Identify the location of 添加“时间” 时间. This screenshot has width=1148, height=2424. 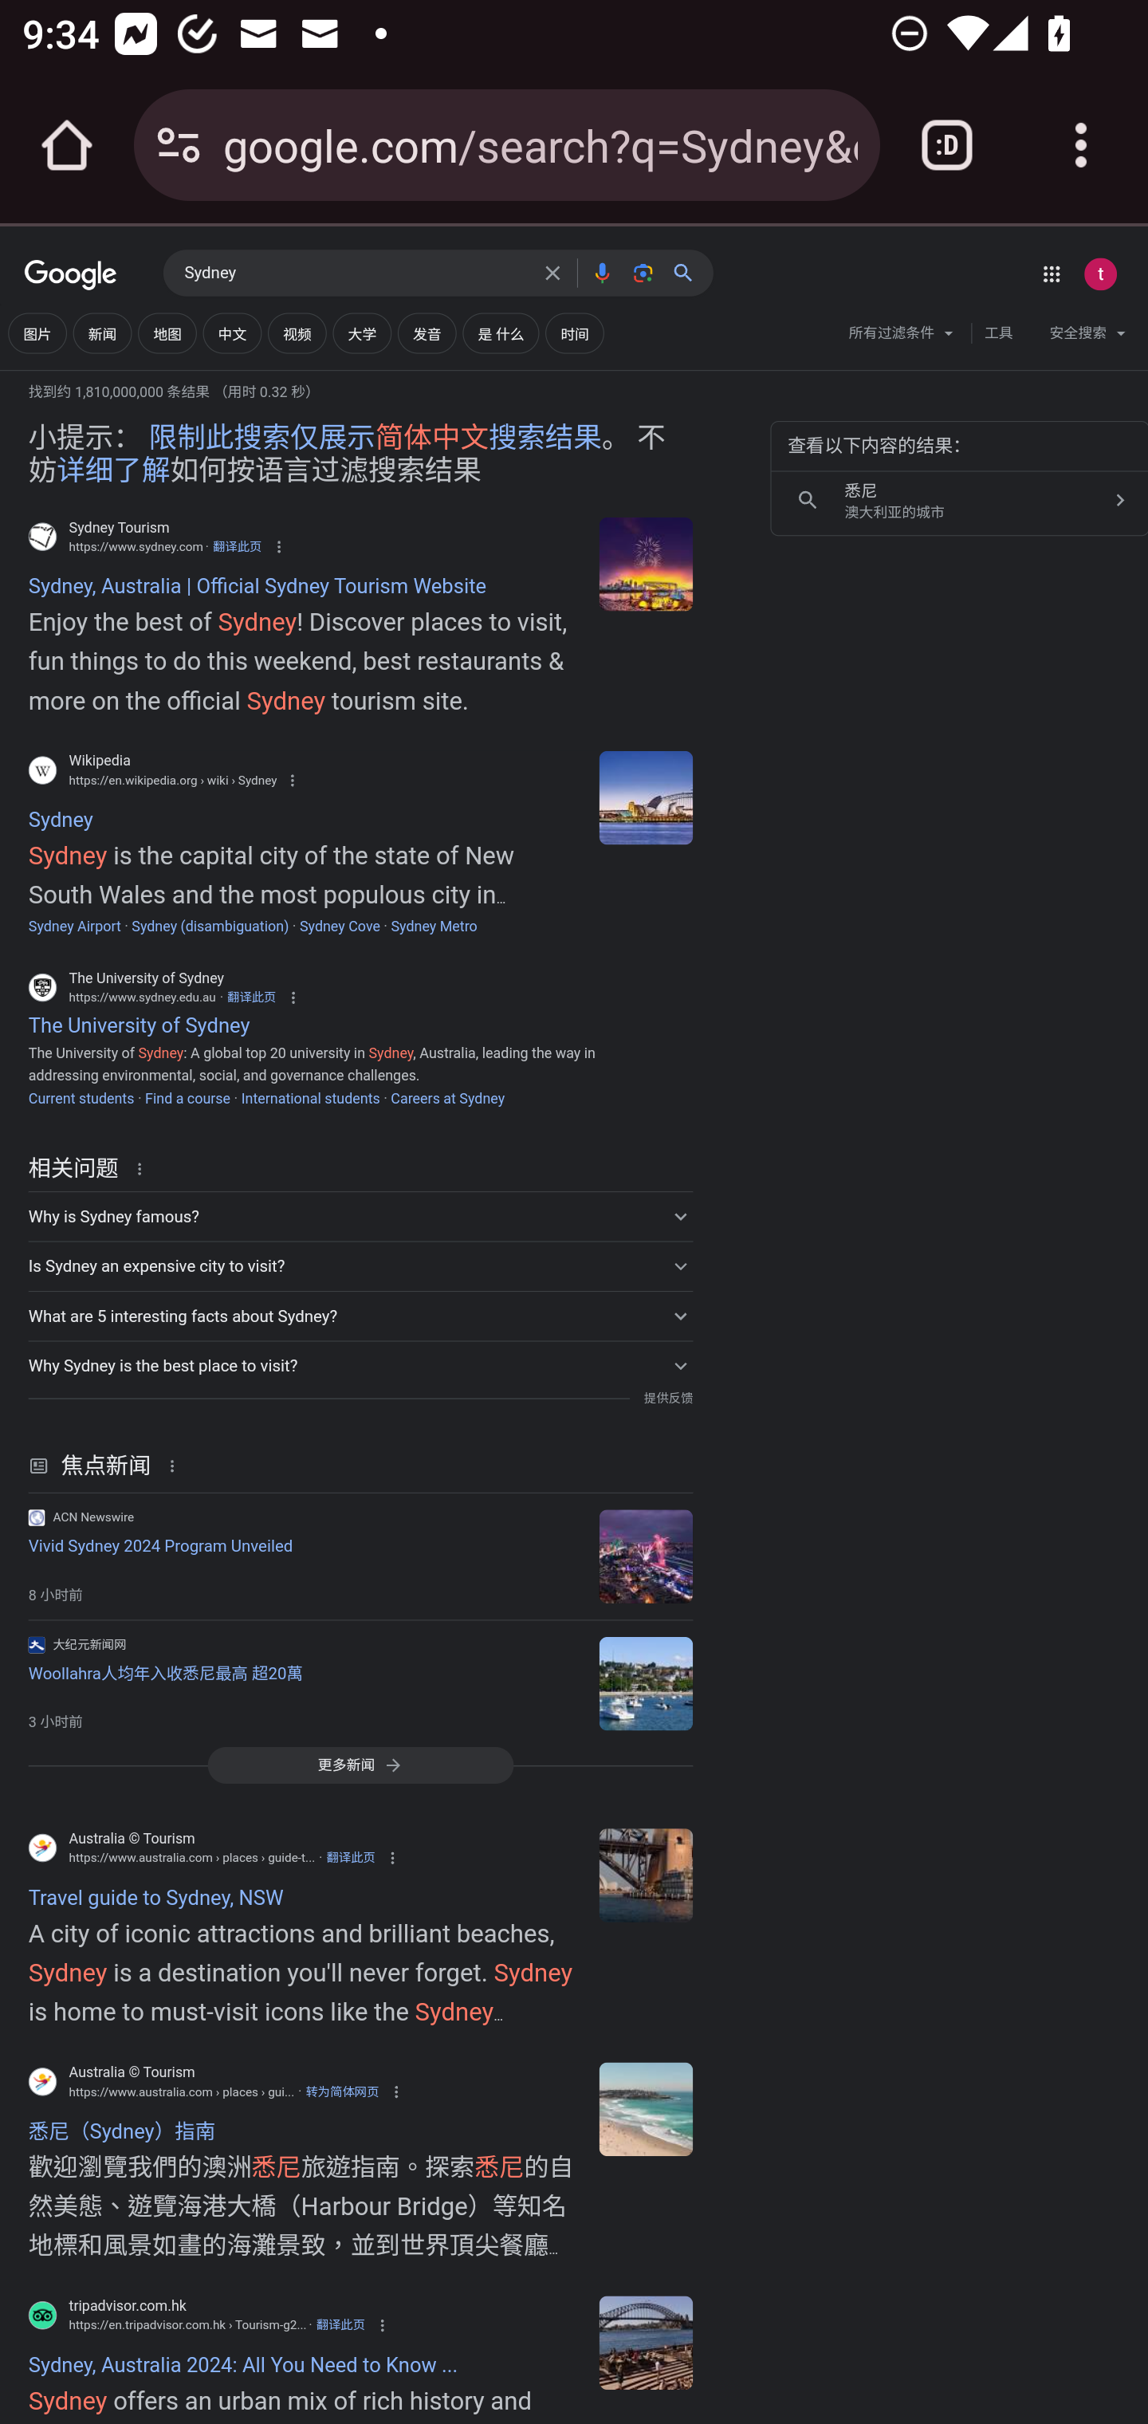
(574, 333).